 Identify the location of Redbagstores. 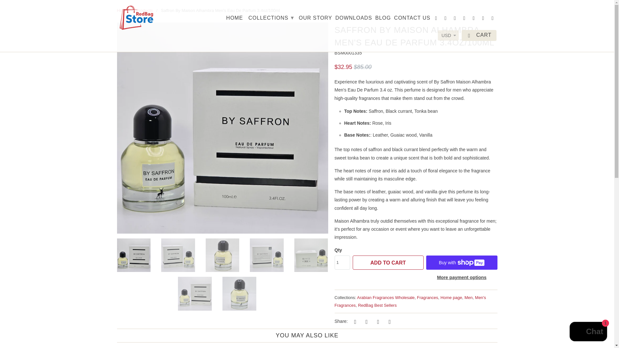
(136, 18).